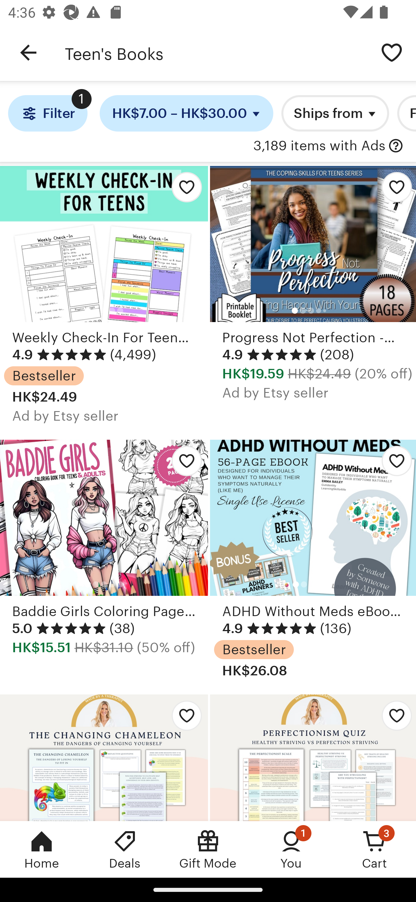 This screenshot has width=416, height=902. I want to click on Cart, 3 new notifications Cart, so click(374, 849).